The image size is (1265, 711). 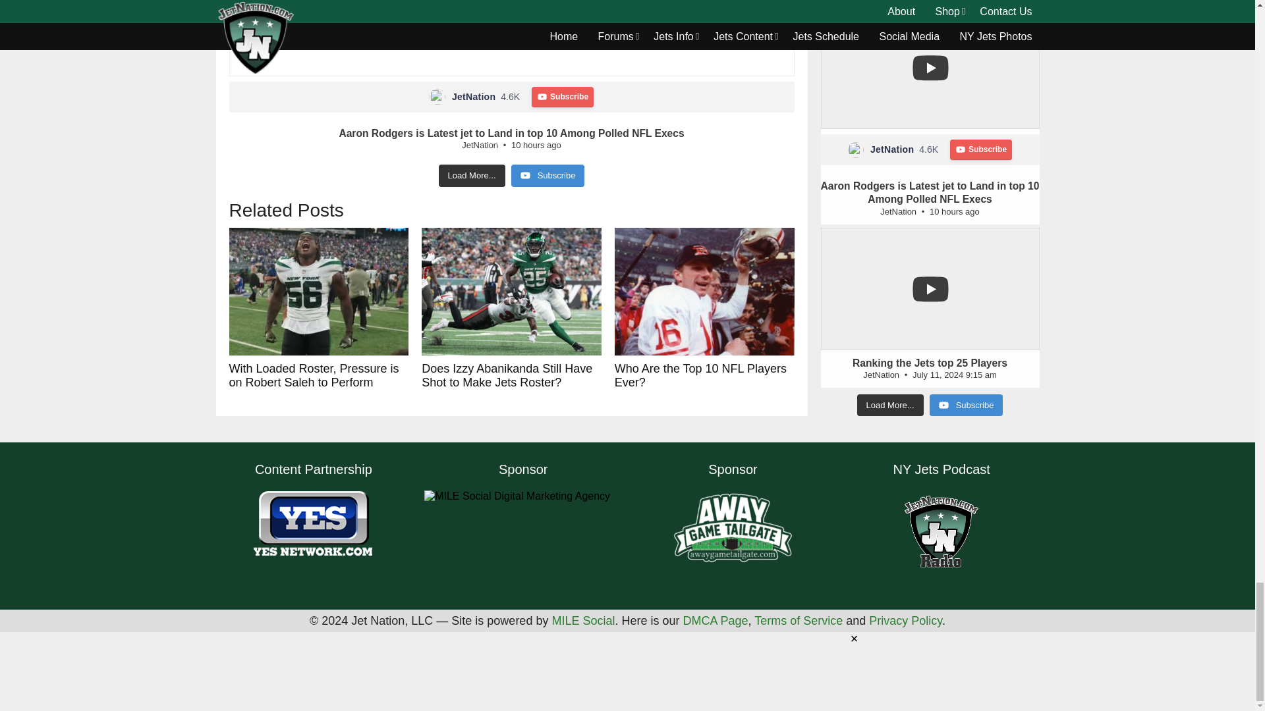 I want to click on Who Are the Top 10 NFL Players Ever?, so click(x=704, y=292).